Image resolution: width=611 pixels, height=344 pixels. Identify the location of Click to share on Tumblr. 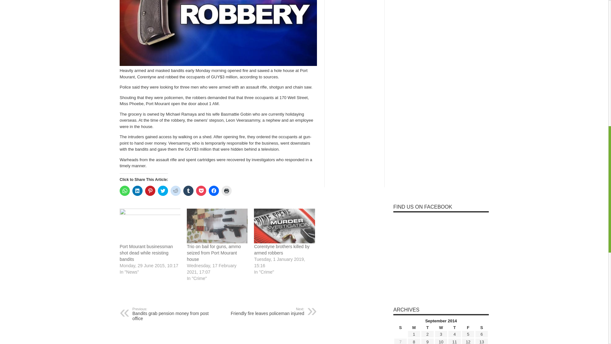
(188, 190).